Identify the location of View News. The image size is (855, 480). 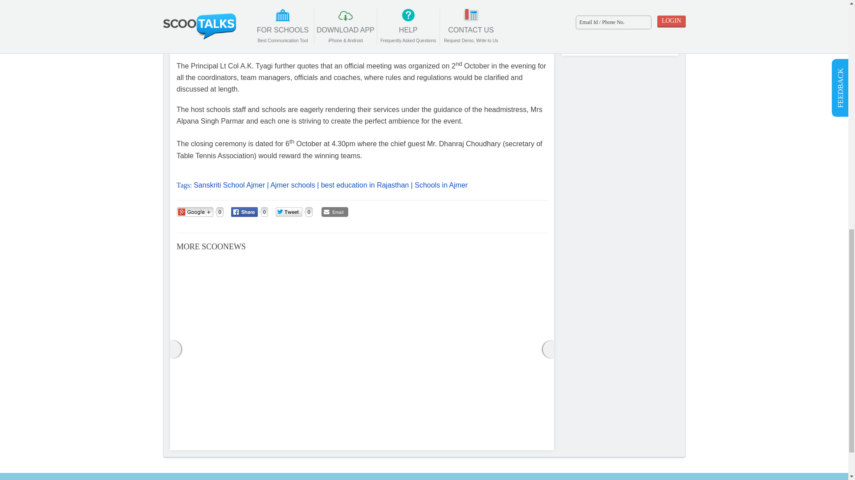
(362, 258).